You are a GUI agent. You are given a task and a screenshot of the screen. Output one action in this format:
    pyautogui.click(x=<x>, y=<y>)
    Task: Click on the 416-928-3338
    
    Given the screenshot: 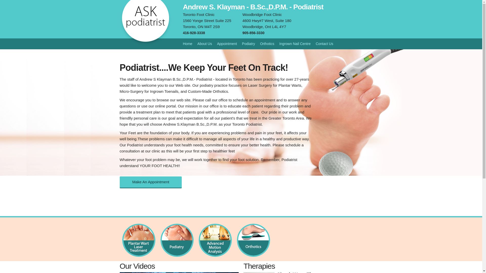 What is the action you would take?
    pyautogui.click(x=194, y=33)
    